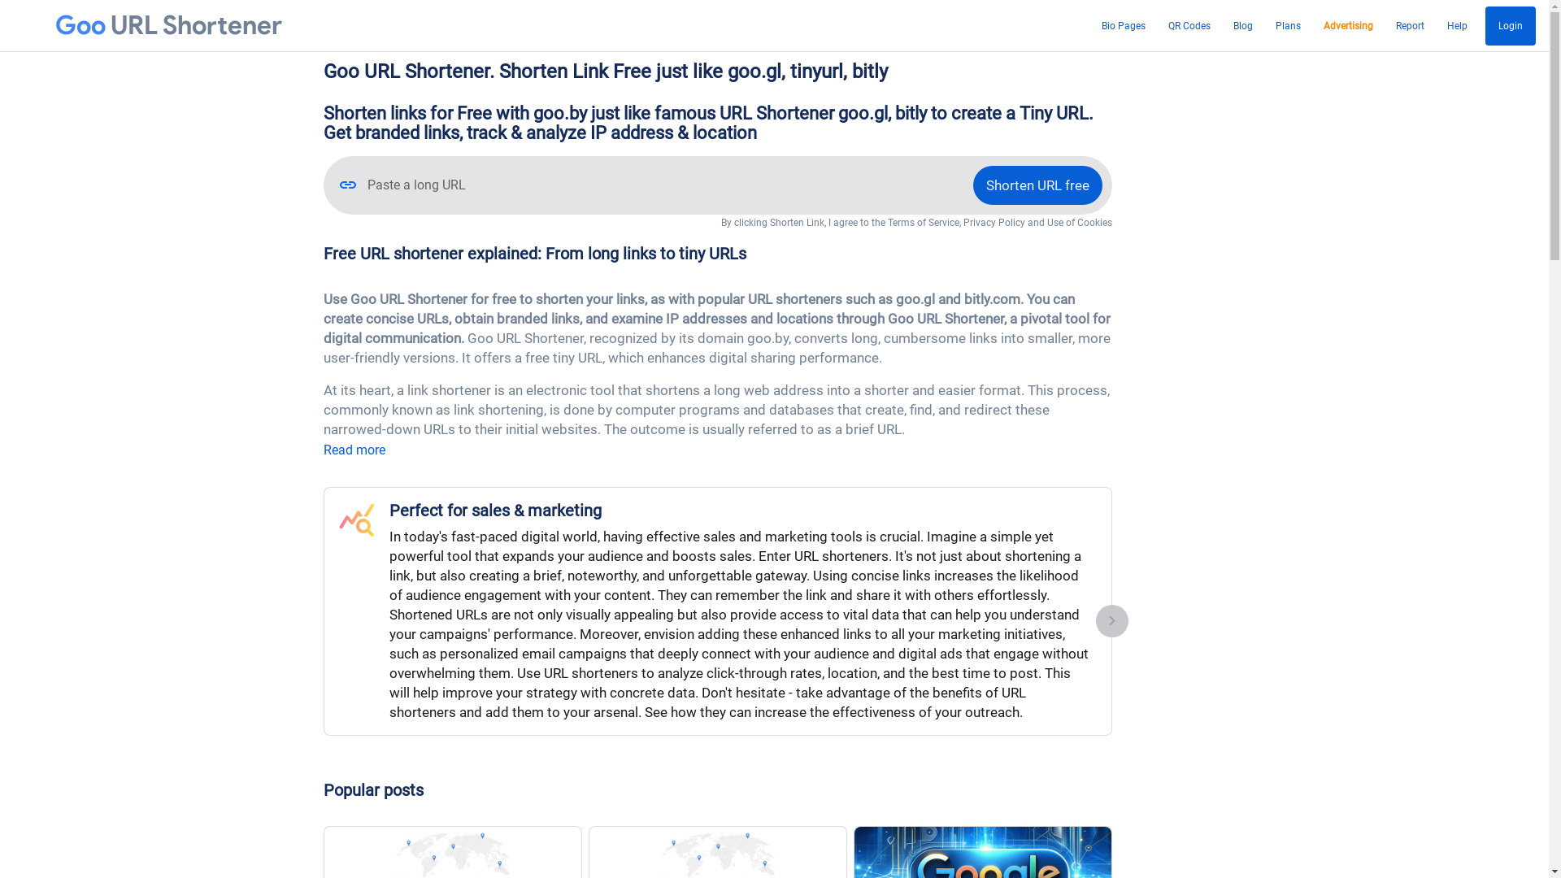 The height and width of the screenshot is (878, 1561). Describe the element at coordinates (1348, 26) in the screenshot. I see `Advertising` at that location.